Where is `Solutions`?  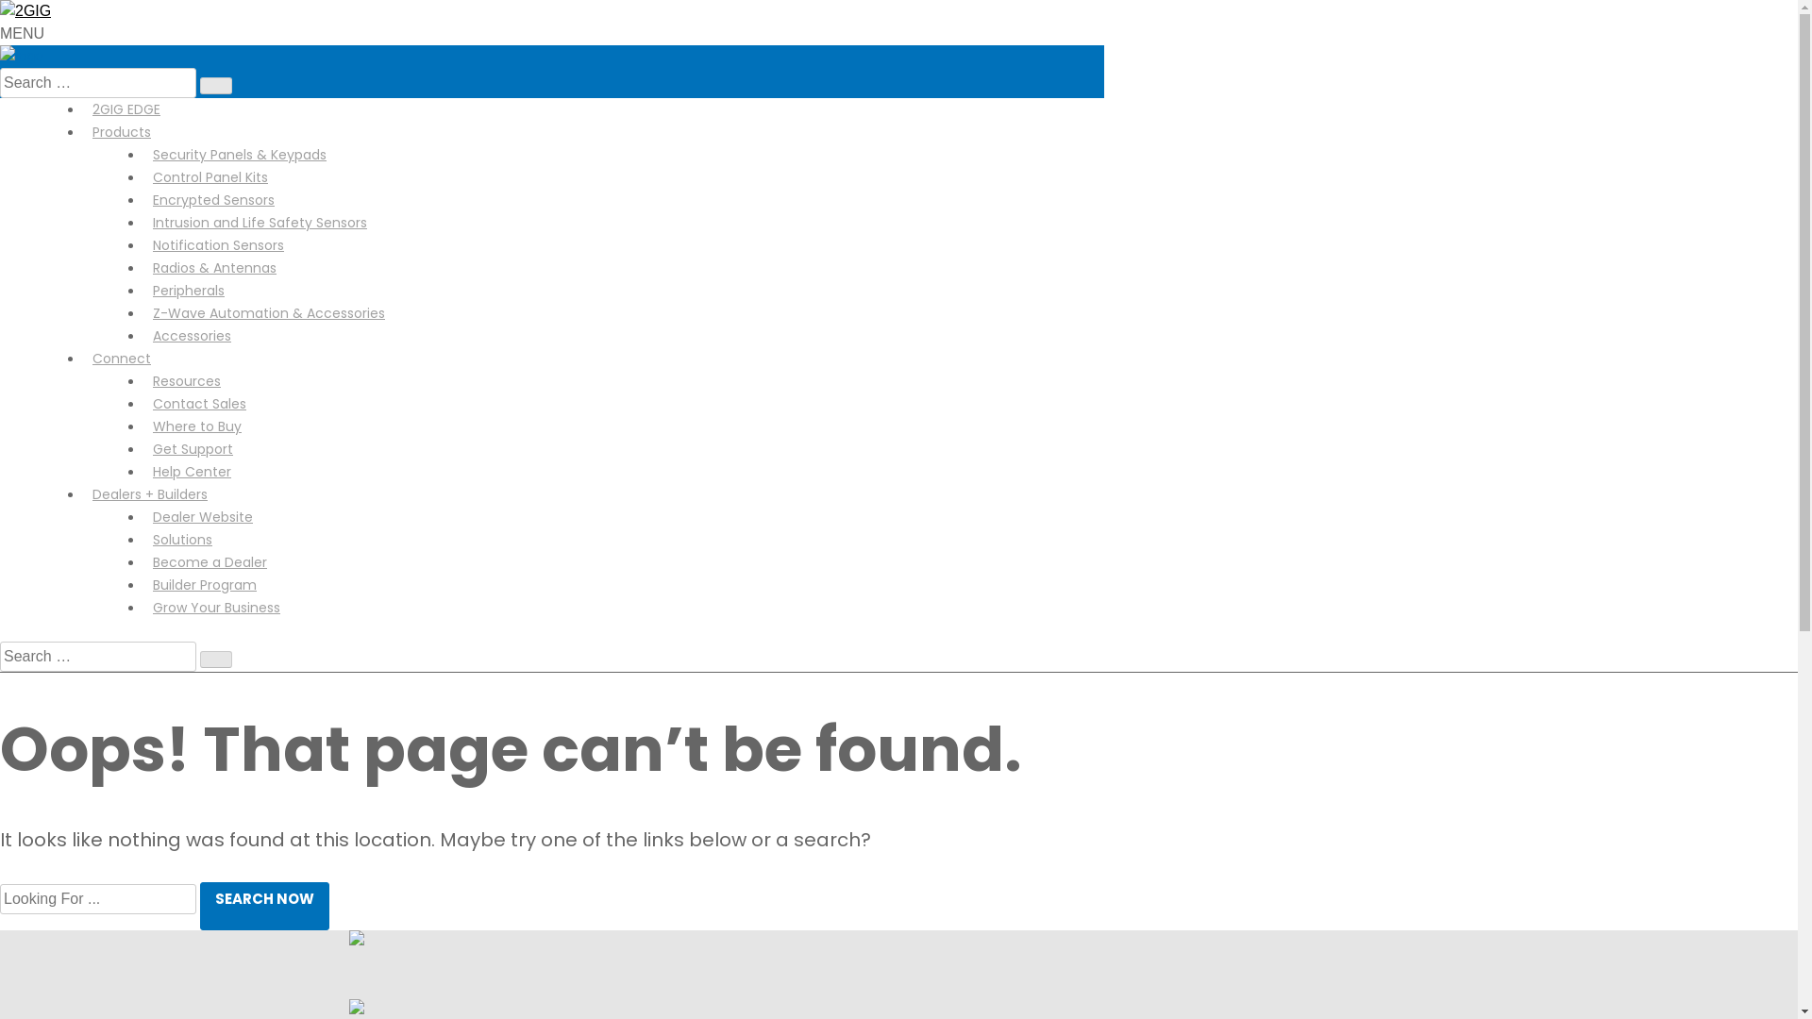 Solutions is located at coordinates (183, 540).